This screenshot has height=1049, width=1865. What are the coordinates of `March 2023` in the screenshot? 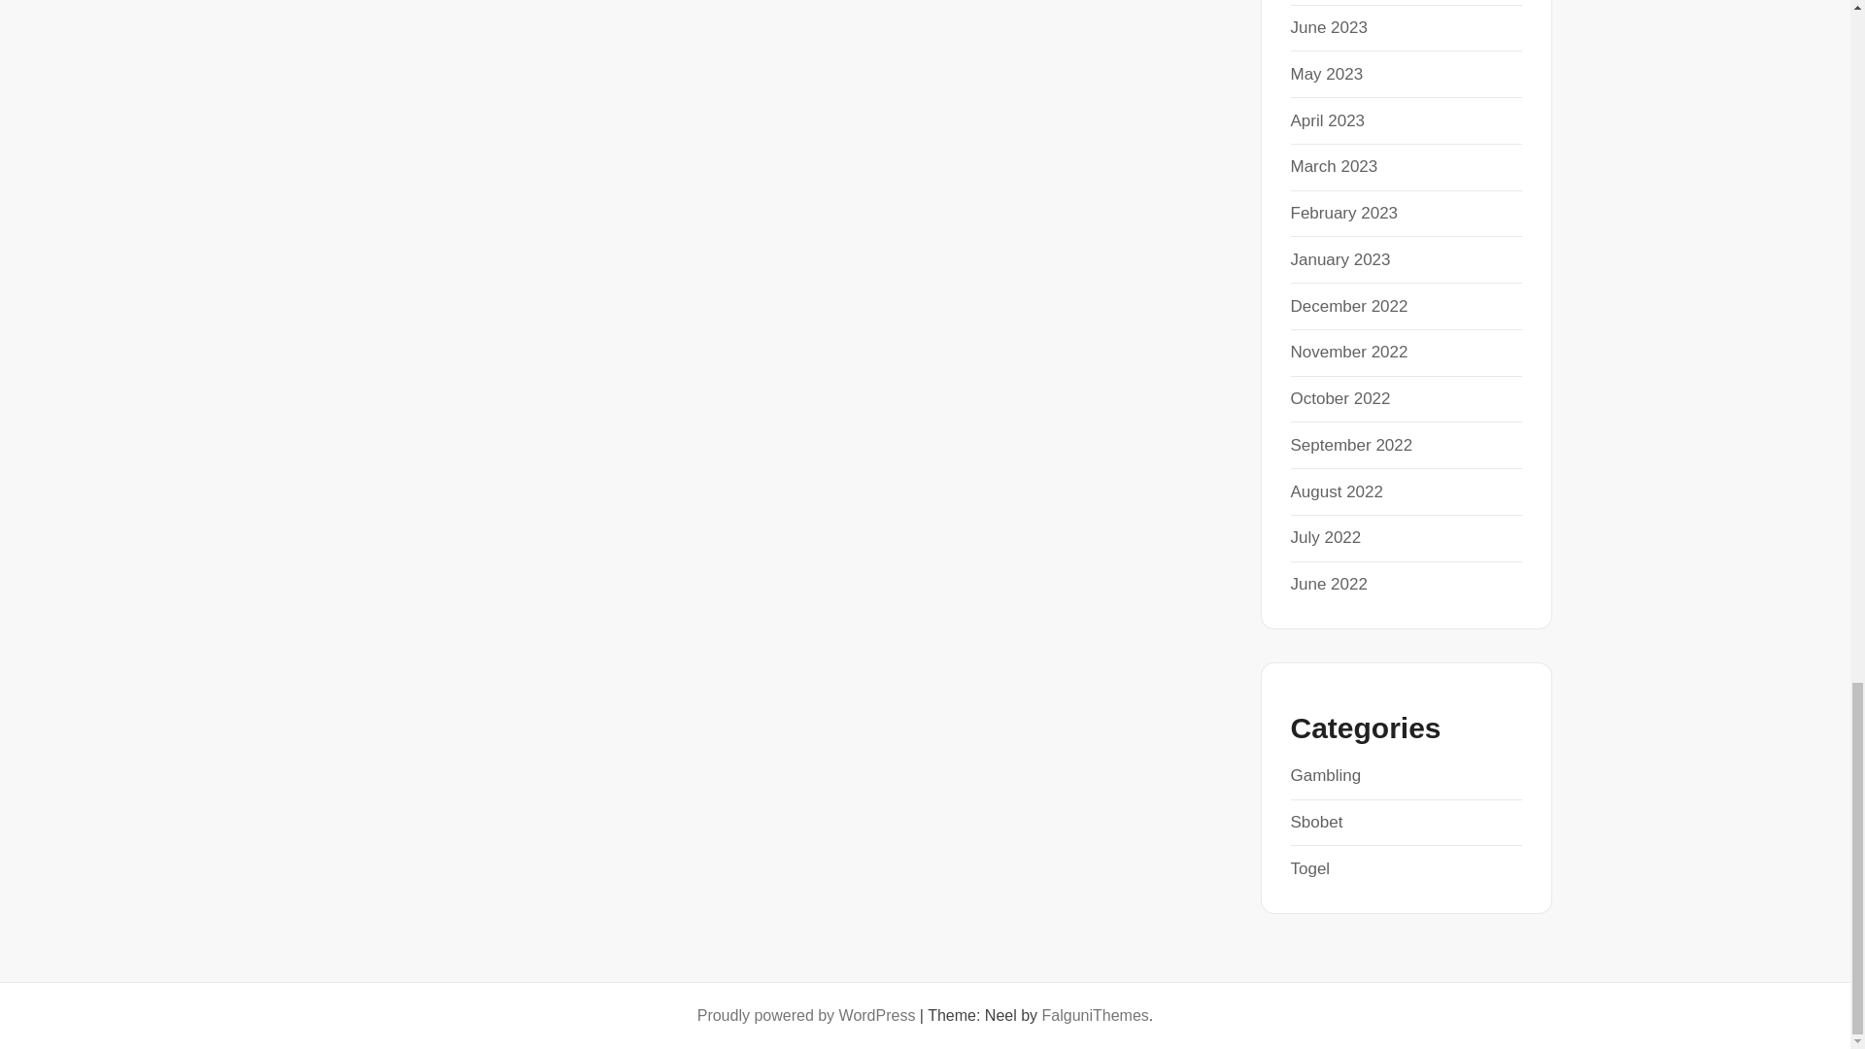 It's located at (1334, 167).